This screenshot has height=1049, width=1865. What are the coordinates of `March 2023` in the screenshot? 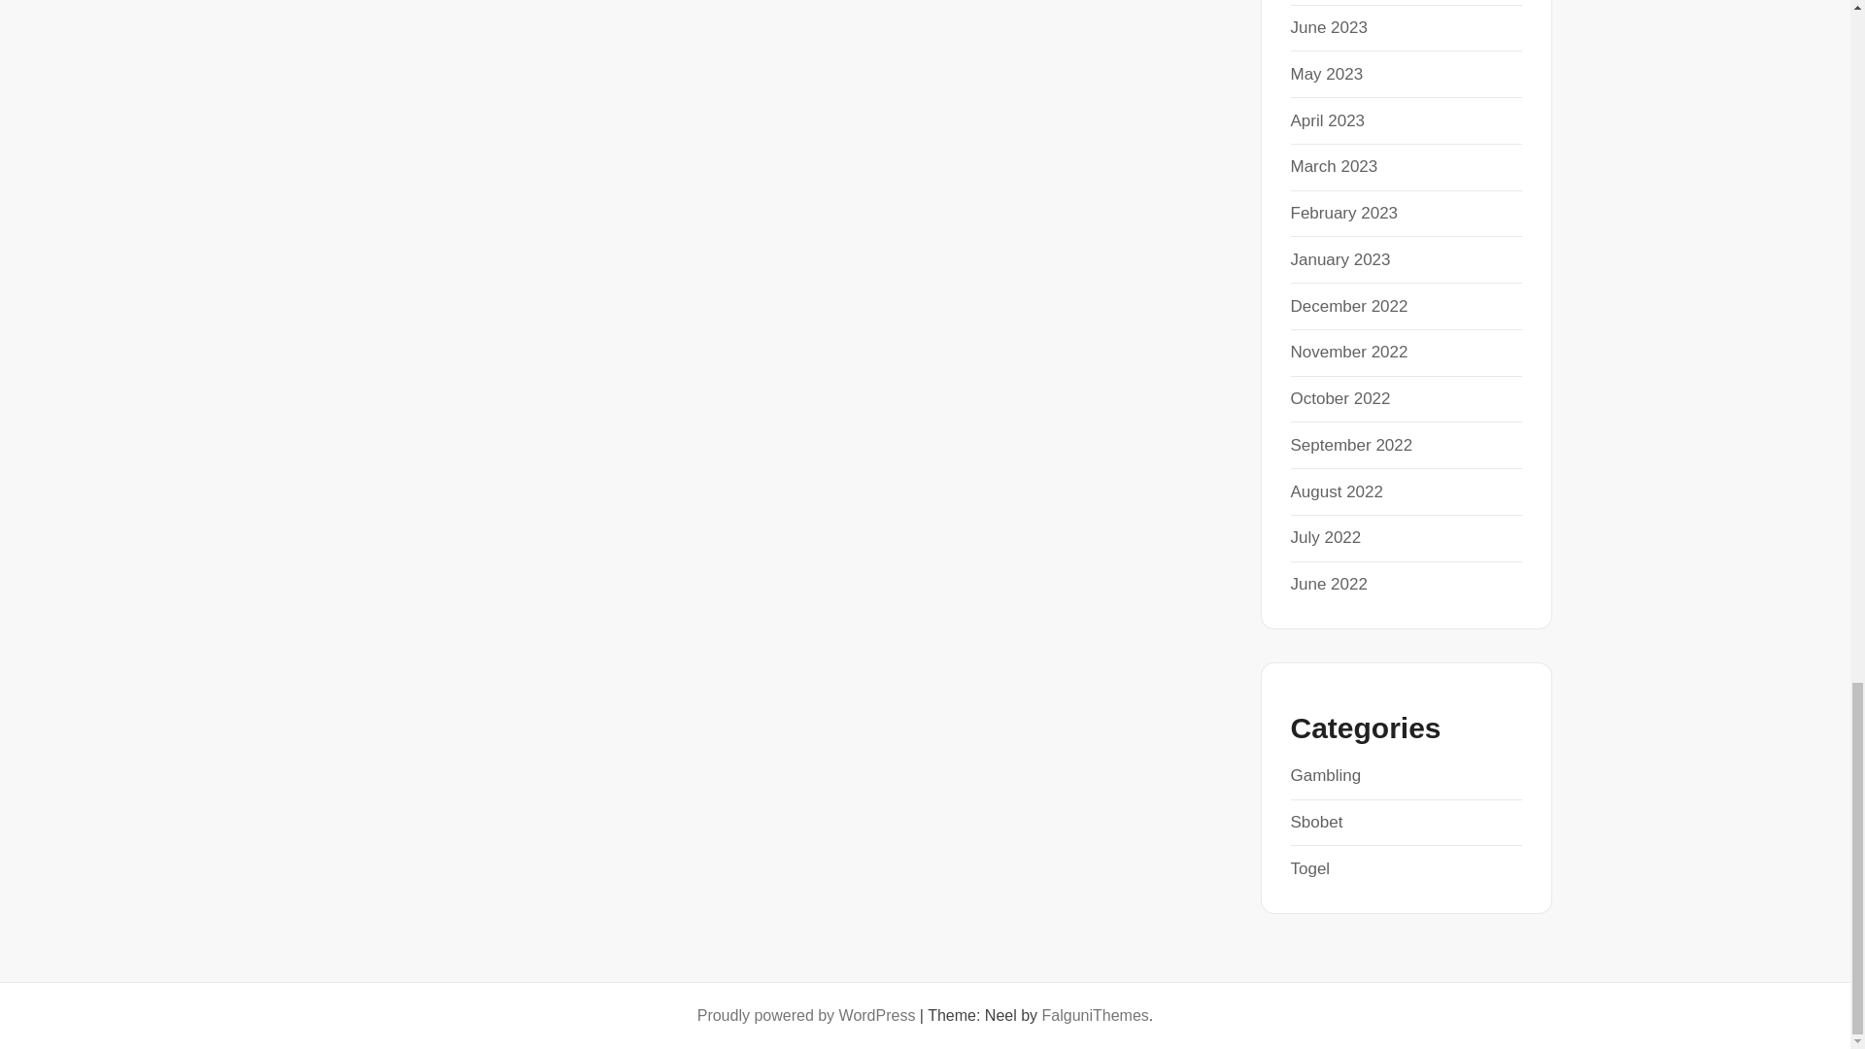 It's located at (1334, 167).